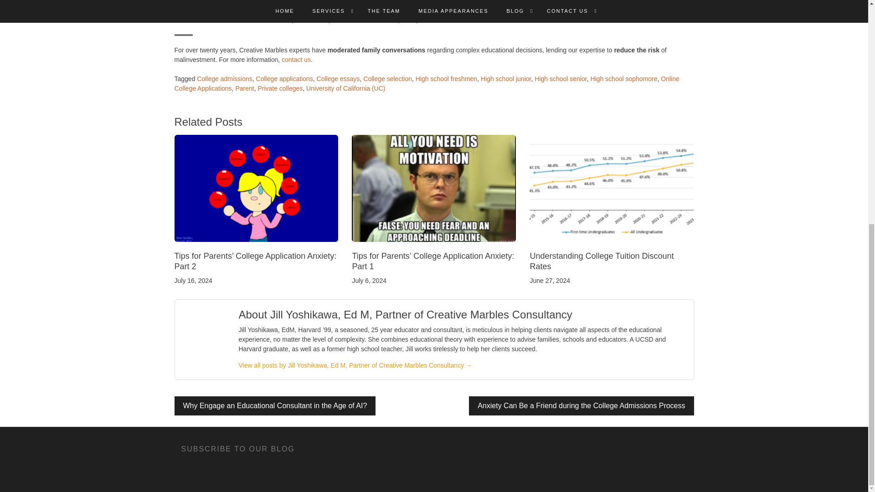  I want to click on educational journey with confidence, so click(415, 19).